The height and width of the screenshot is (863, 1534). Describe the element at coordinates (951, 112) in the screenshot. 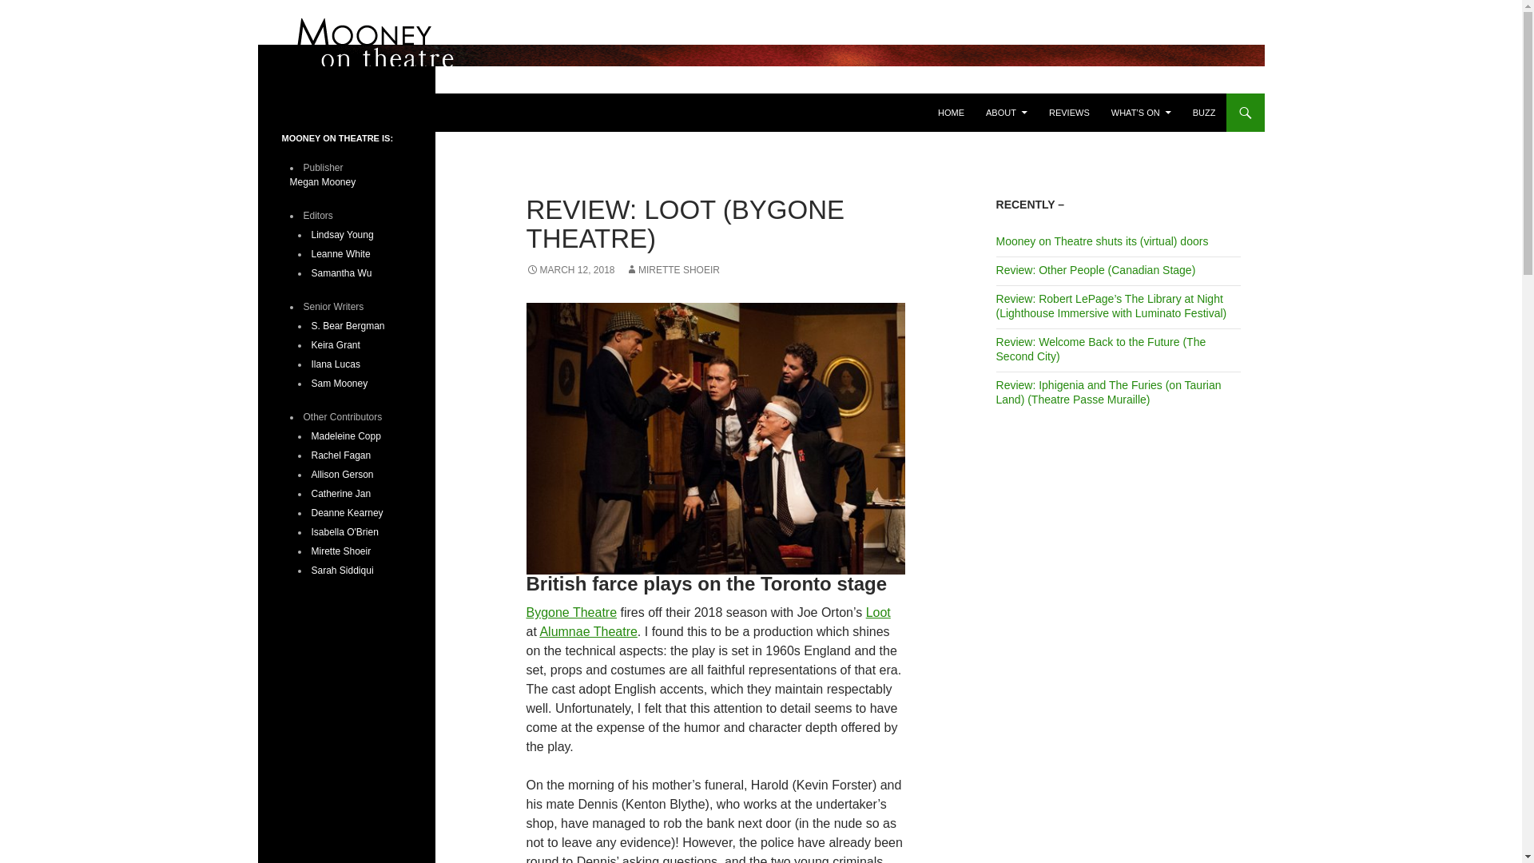

I see `HOME` at that location.